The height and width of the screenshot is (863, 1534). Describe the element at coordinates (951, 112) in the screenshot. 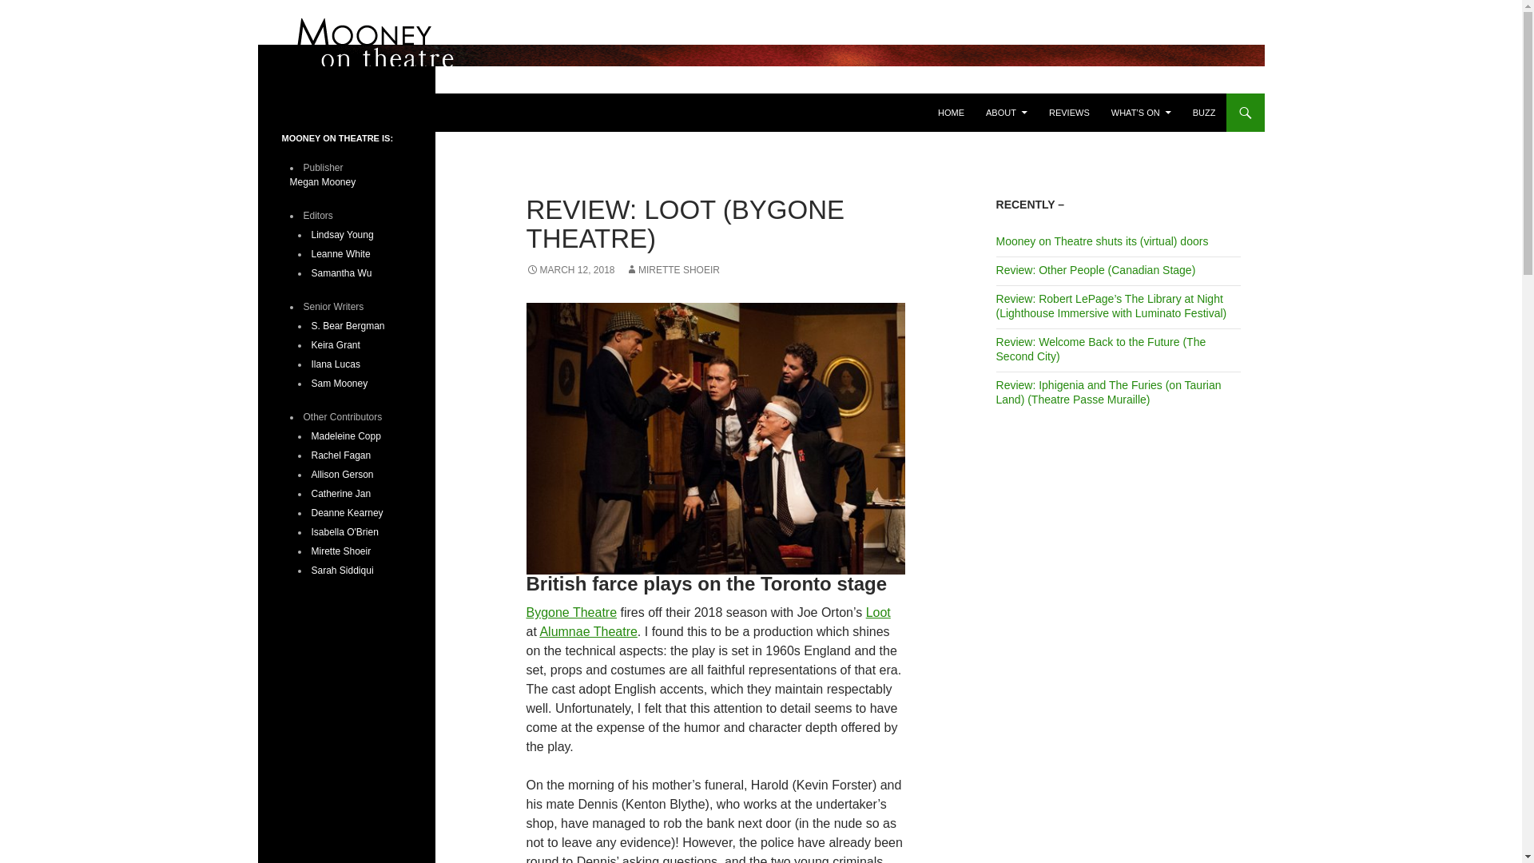

I see `HOME` at that location.